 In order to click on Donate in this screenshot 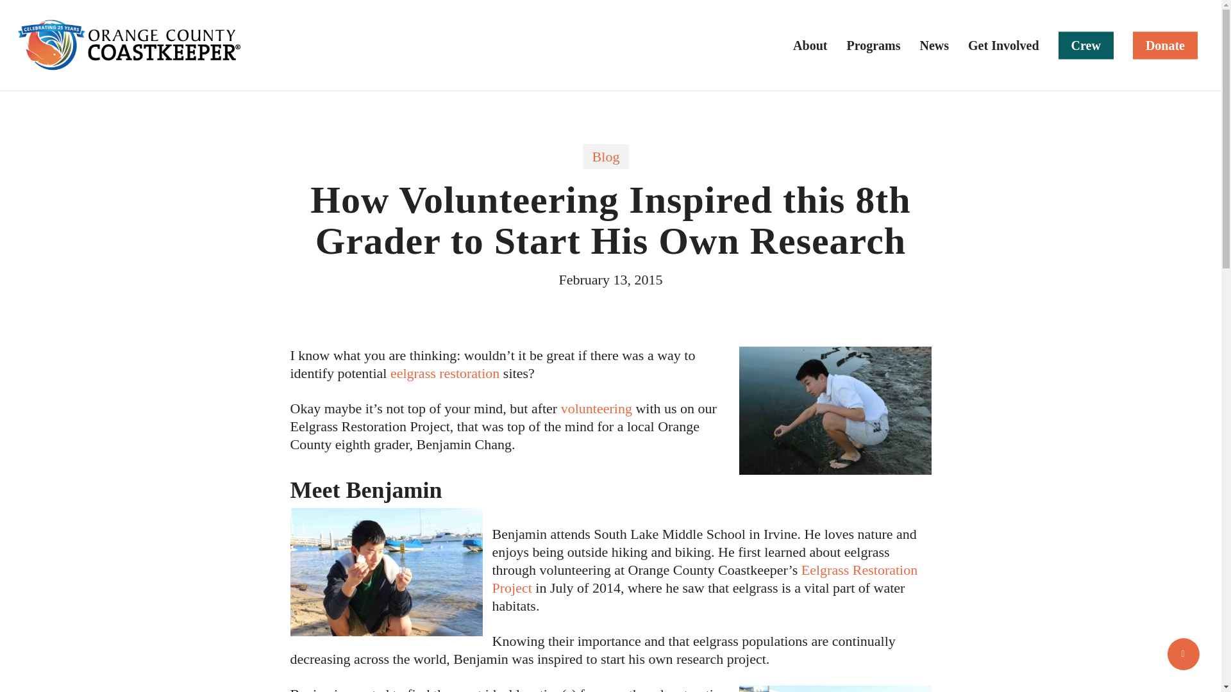, I will do `click(1165, 45)`.